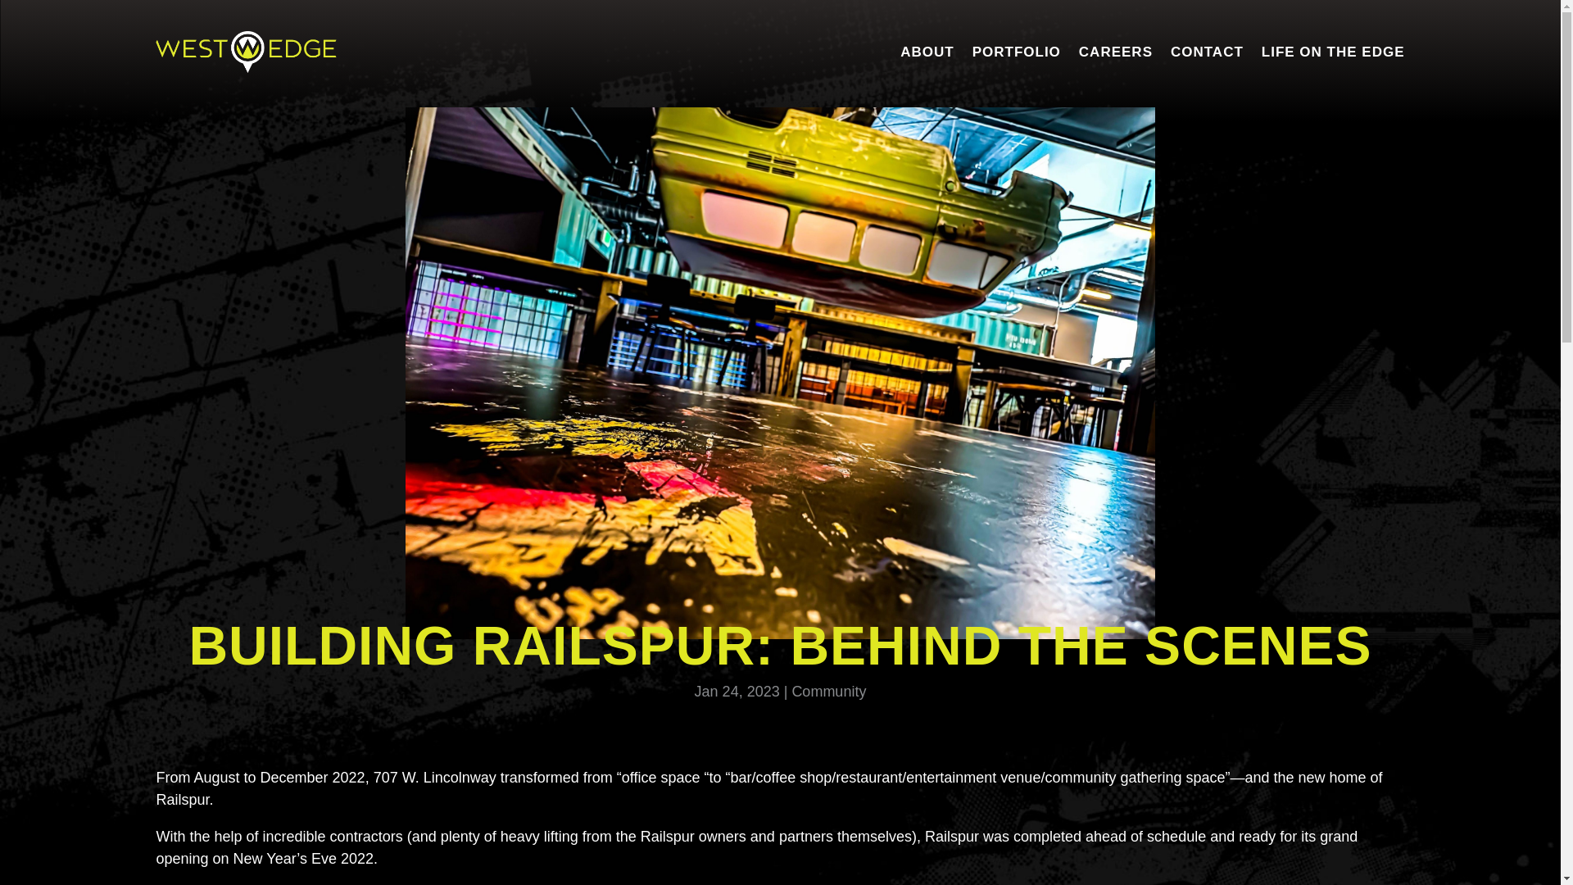 The width and height of the screenshot is (1573, 885). I want to click on CAREERS, so click(1116, 56).